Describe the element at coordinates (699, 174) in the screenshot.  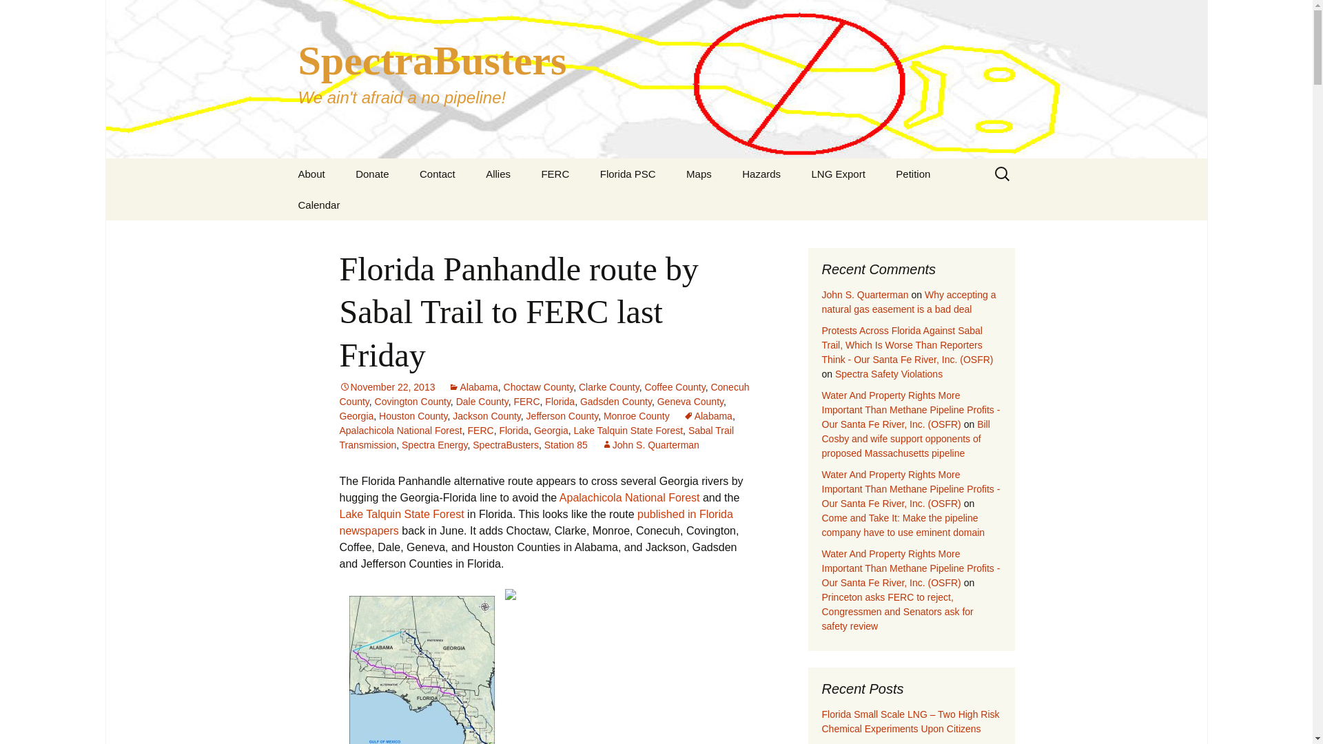
I see `CP15-17 Sabal Trail Transmission` at that location.